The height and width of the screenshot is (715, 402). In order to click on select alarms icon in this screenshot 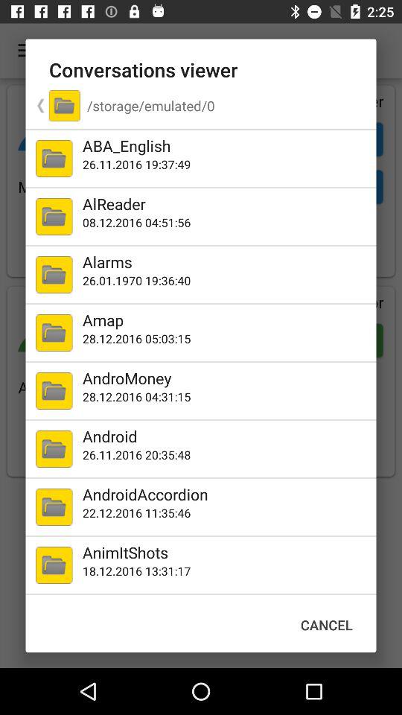, I will do `click(226, 261)`.